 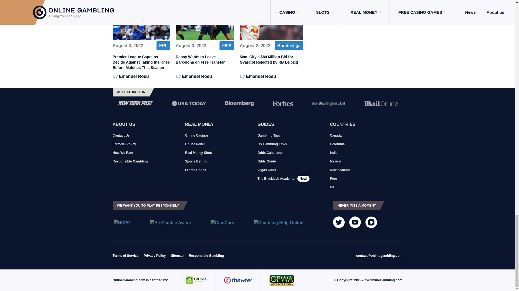 What do you see at coordinates (289, 46) in the screenshot?
I see `Bundesliga` at bounding box center [289, 46].